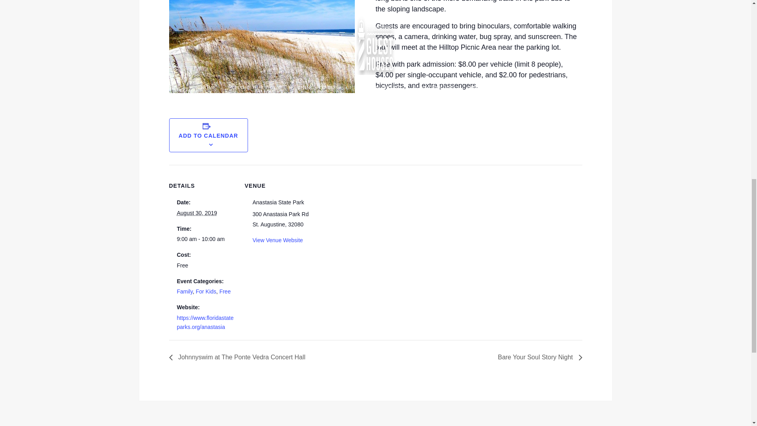  Describe the element at coordinates (208, 136) in the screenshot. I see `ADD TO CALENDAR` at that location.